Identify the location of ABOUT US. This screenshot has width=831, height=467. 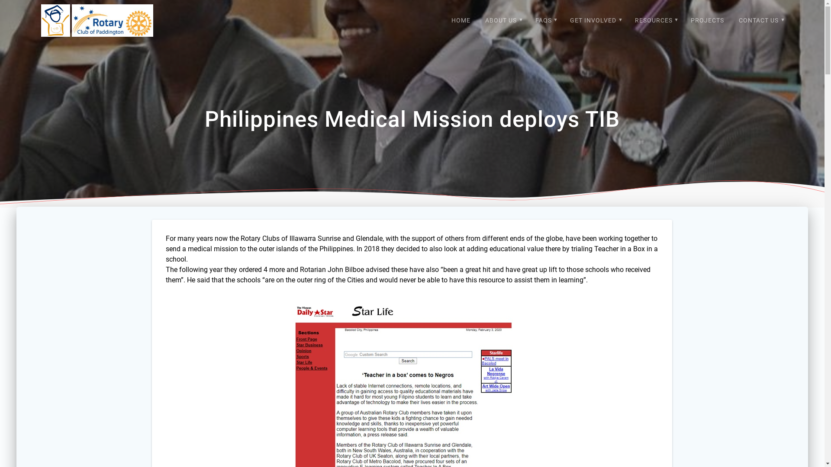
(503, 21).